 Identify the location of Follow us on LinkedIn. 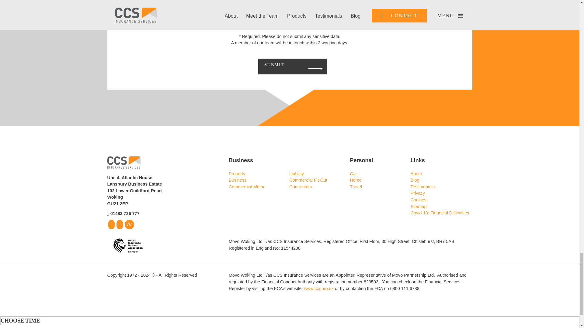
(120, 224).